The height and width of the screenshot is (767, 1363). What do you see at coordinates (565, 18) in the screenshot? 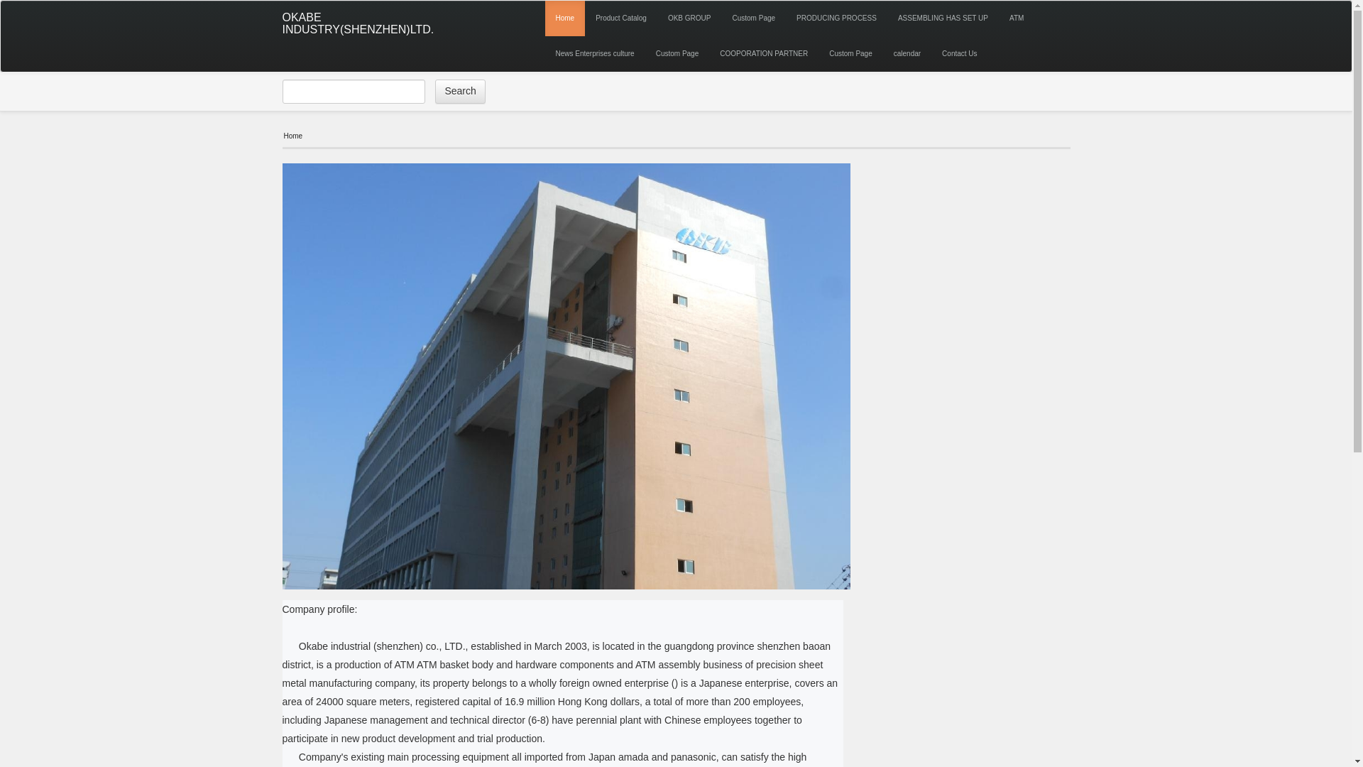
I see `Home` at bounding box center [565, 18].